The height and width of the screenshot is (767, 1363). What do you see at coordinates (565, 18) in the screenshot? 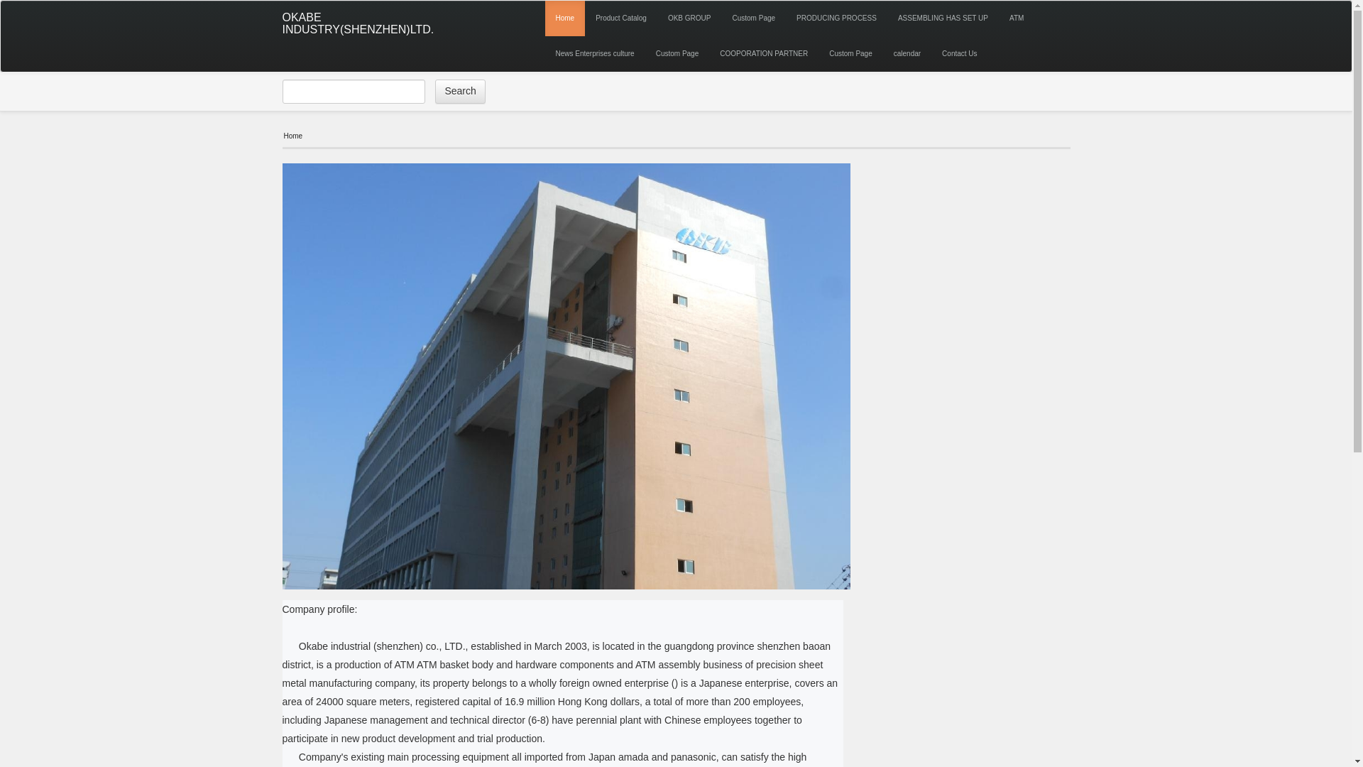
I see `Home` at bounding box center [565, 18].